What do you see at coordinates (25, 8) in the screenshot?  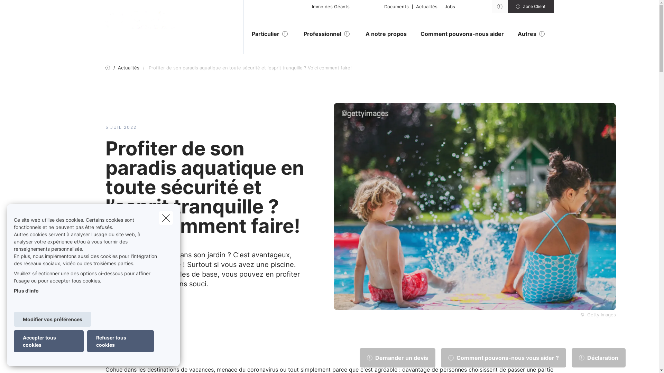 I see `Rechercher` at bounding box center [25, 8].